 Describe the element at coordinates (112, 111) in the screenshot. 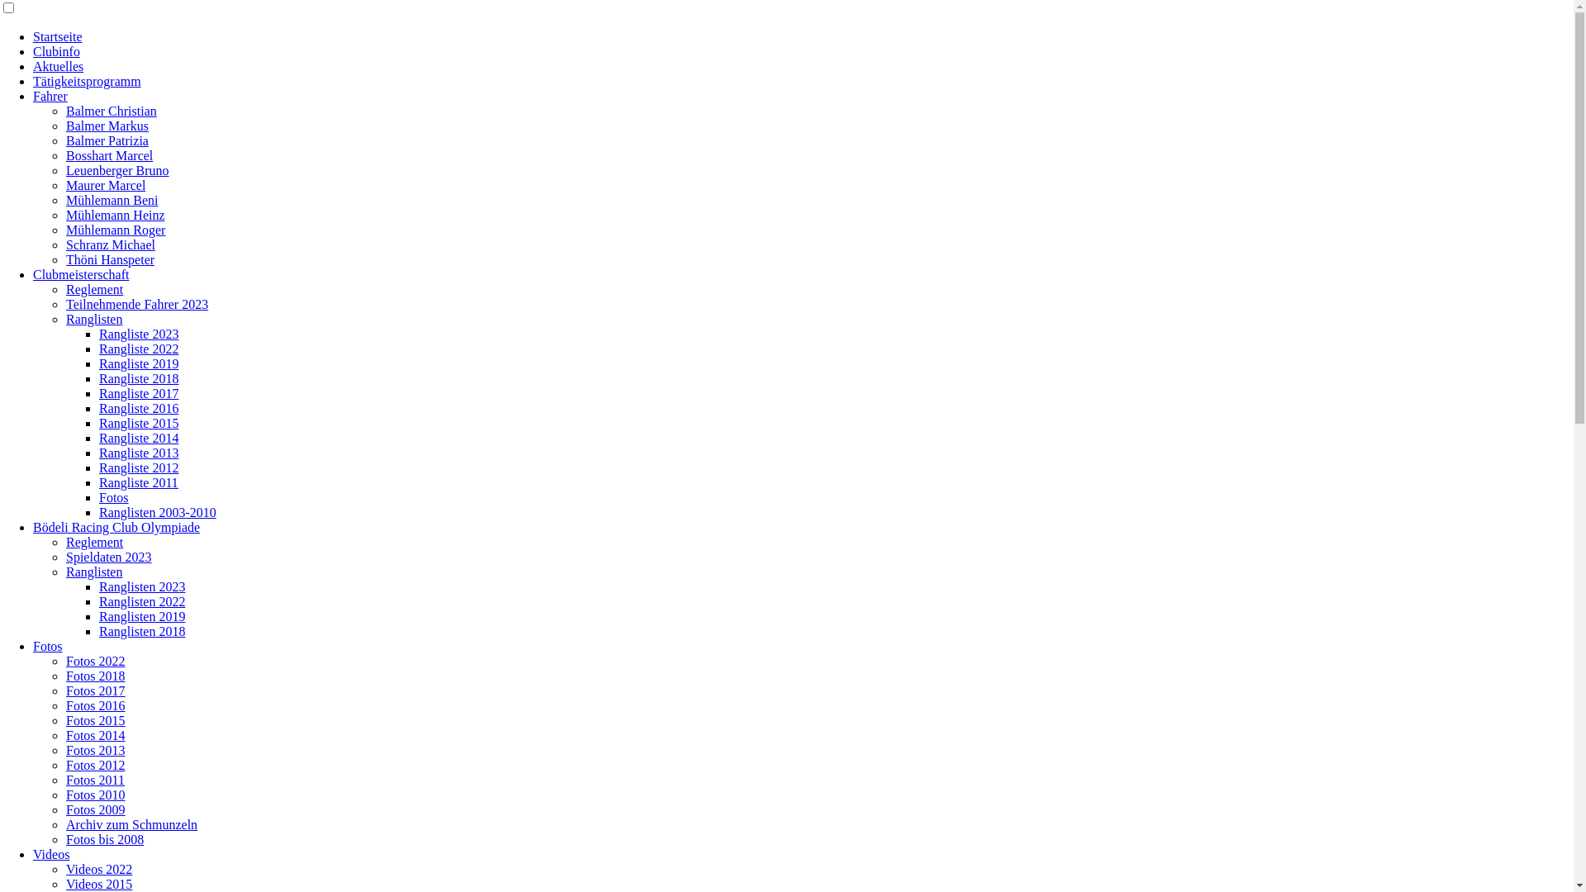

I see `Balmer Christian` at that location.